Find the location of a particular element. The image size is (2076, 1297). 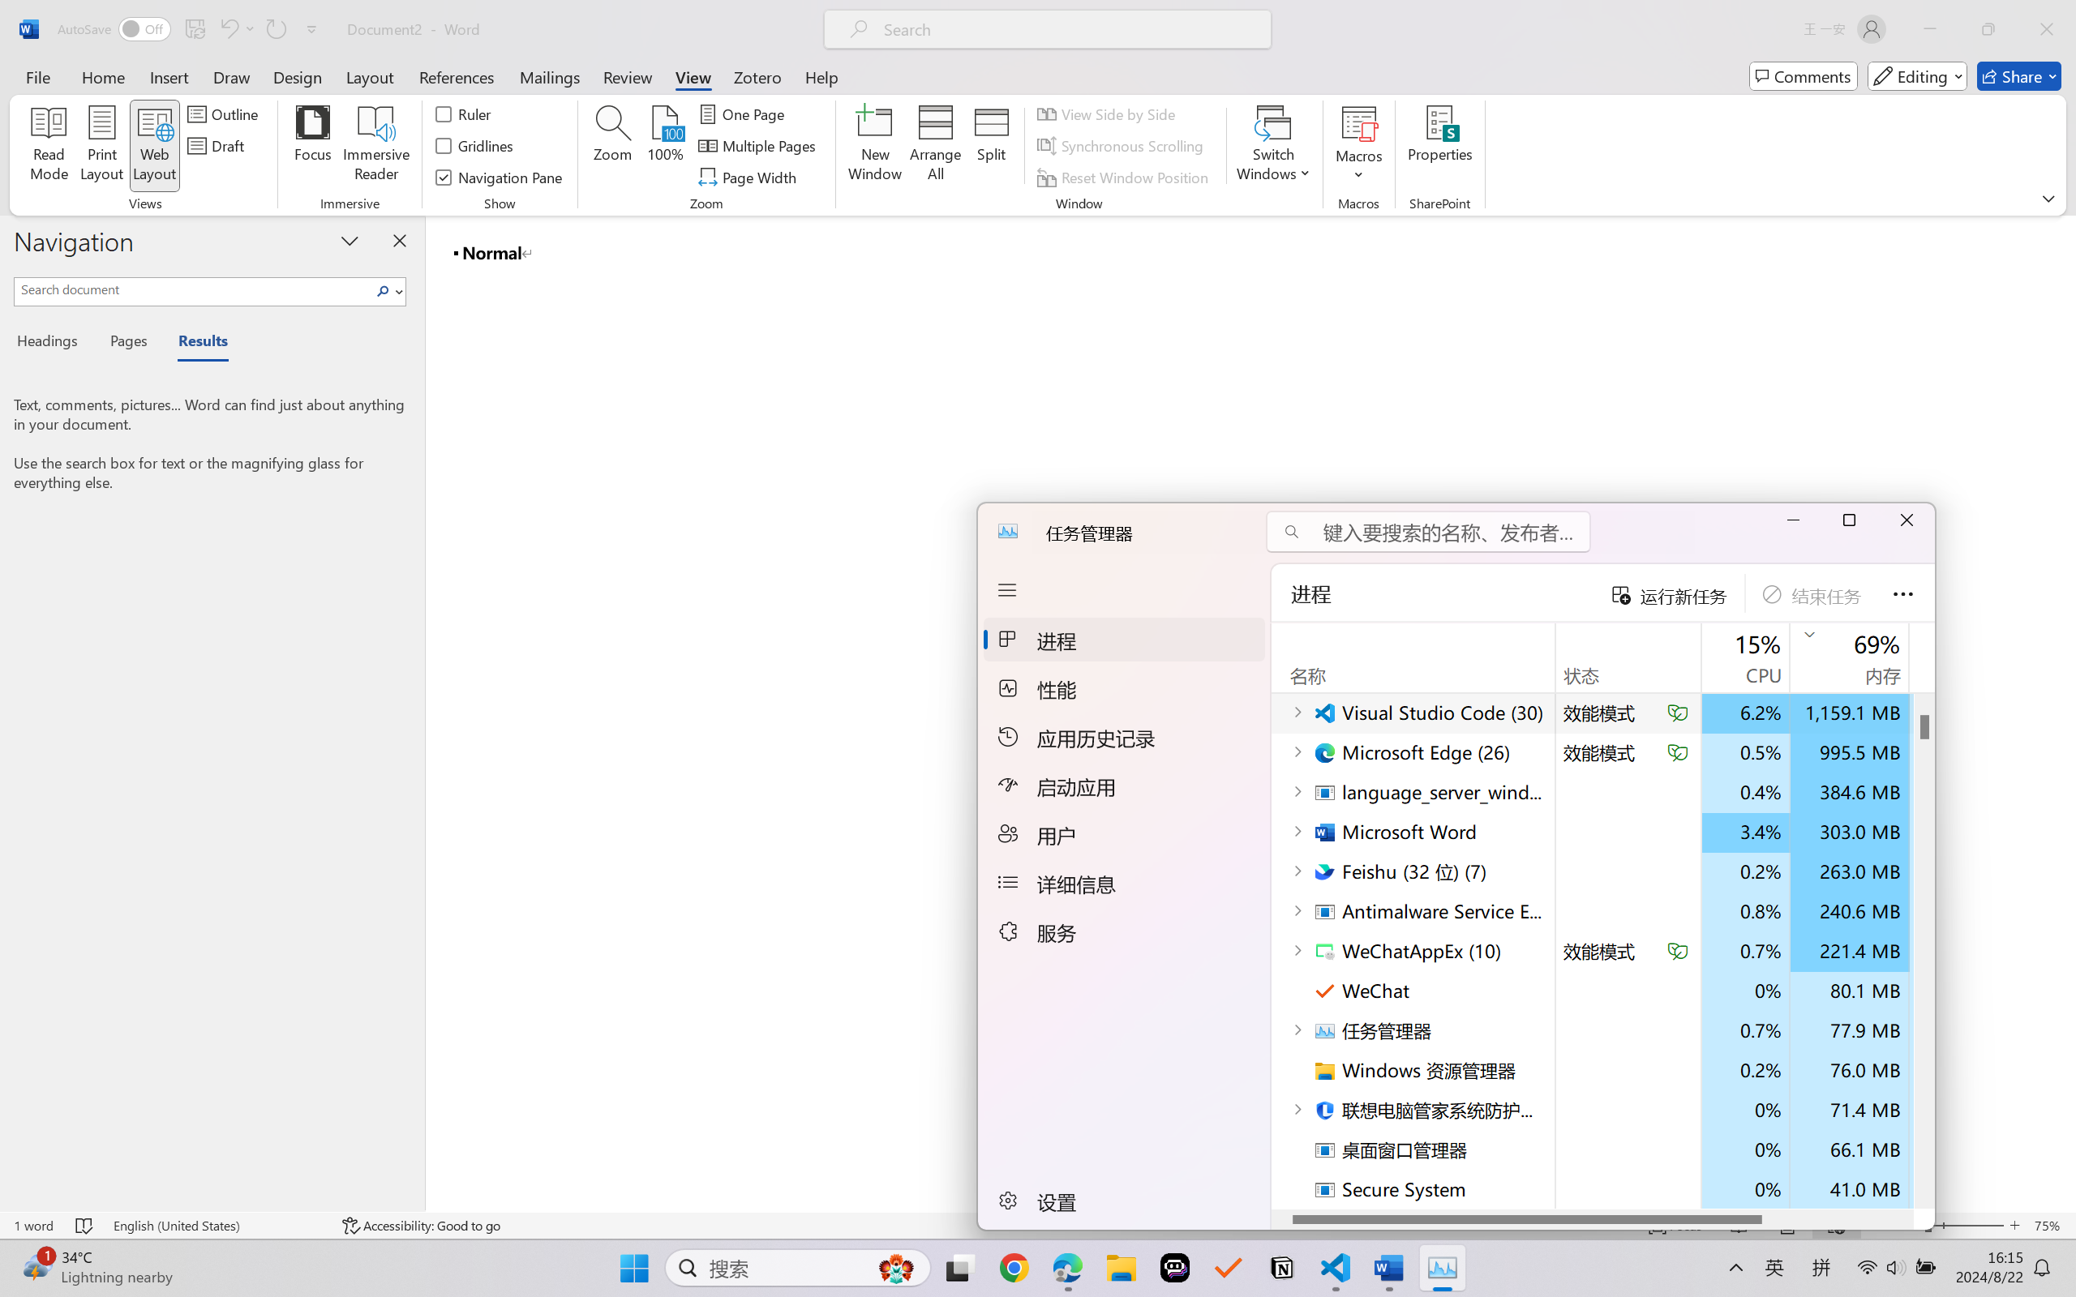

Synchronous Scrolling is located at coordinates (1122, 146).